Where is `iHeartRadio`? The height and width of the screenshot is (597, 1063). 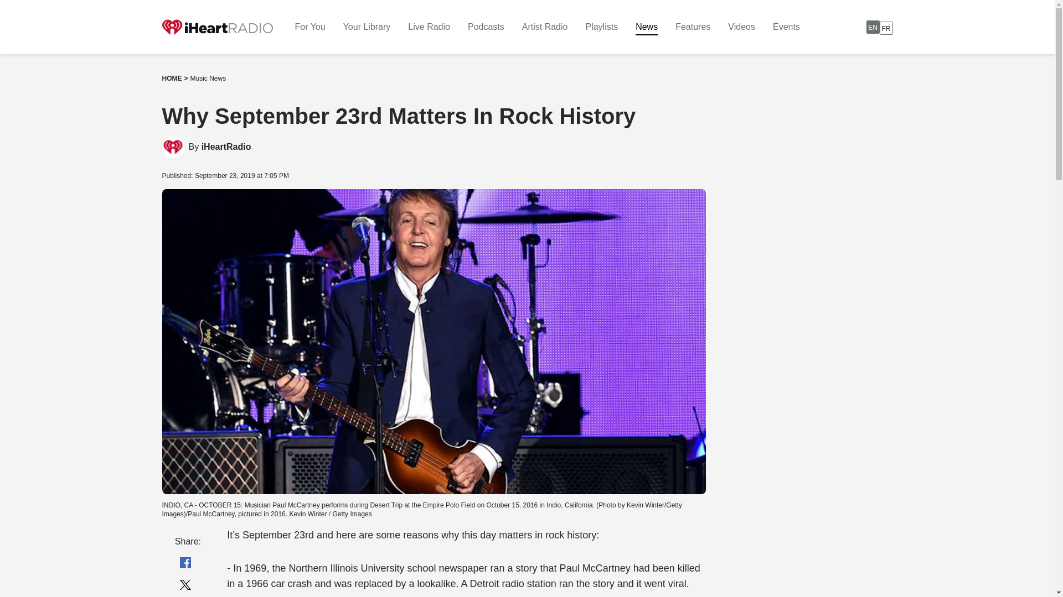 iHeartRadio is located at coordinates (226, 147).